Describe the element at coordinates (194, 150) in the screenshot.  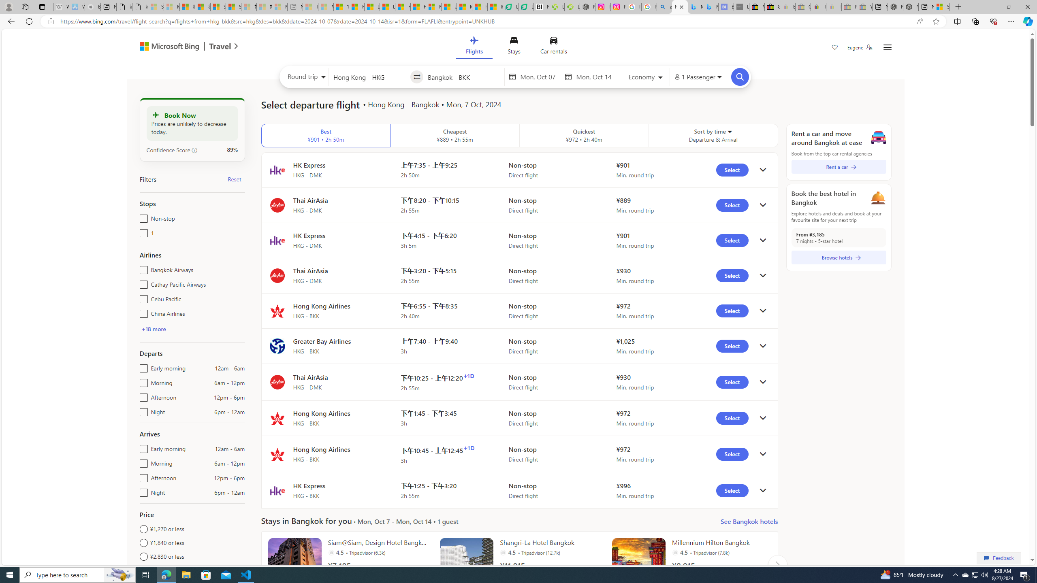
I see `Info tooltip` at that location.